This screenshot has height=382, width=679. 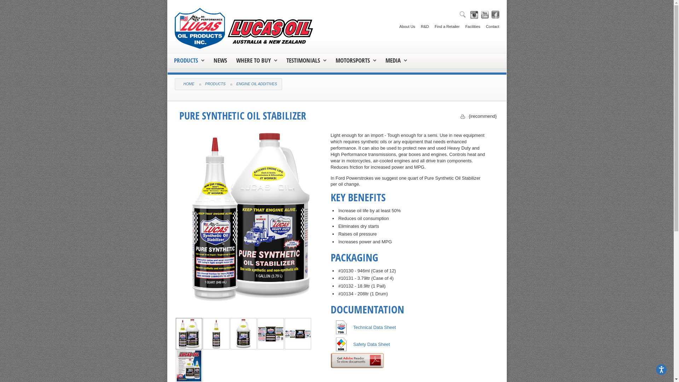 I want to click on Contact, so click(x=489, y=24).